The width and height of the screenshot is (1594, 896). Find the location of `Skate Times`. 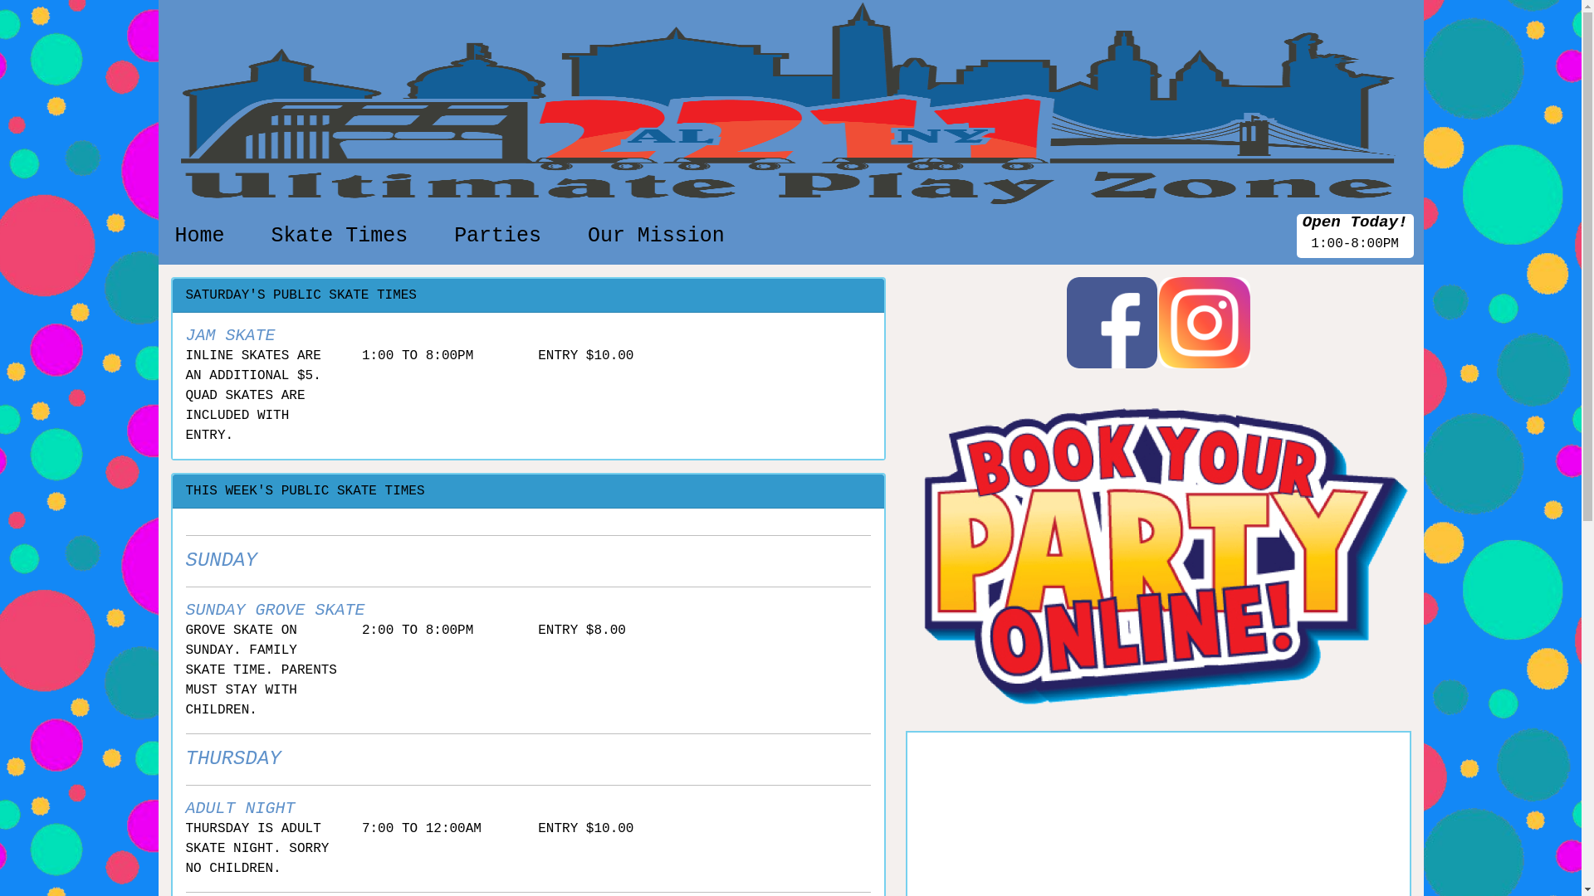

Skate Times is located at coordinates (339, 236).